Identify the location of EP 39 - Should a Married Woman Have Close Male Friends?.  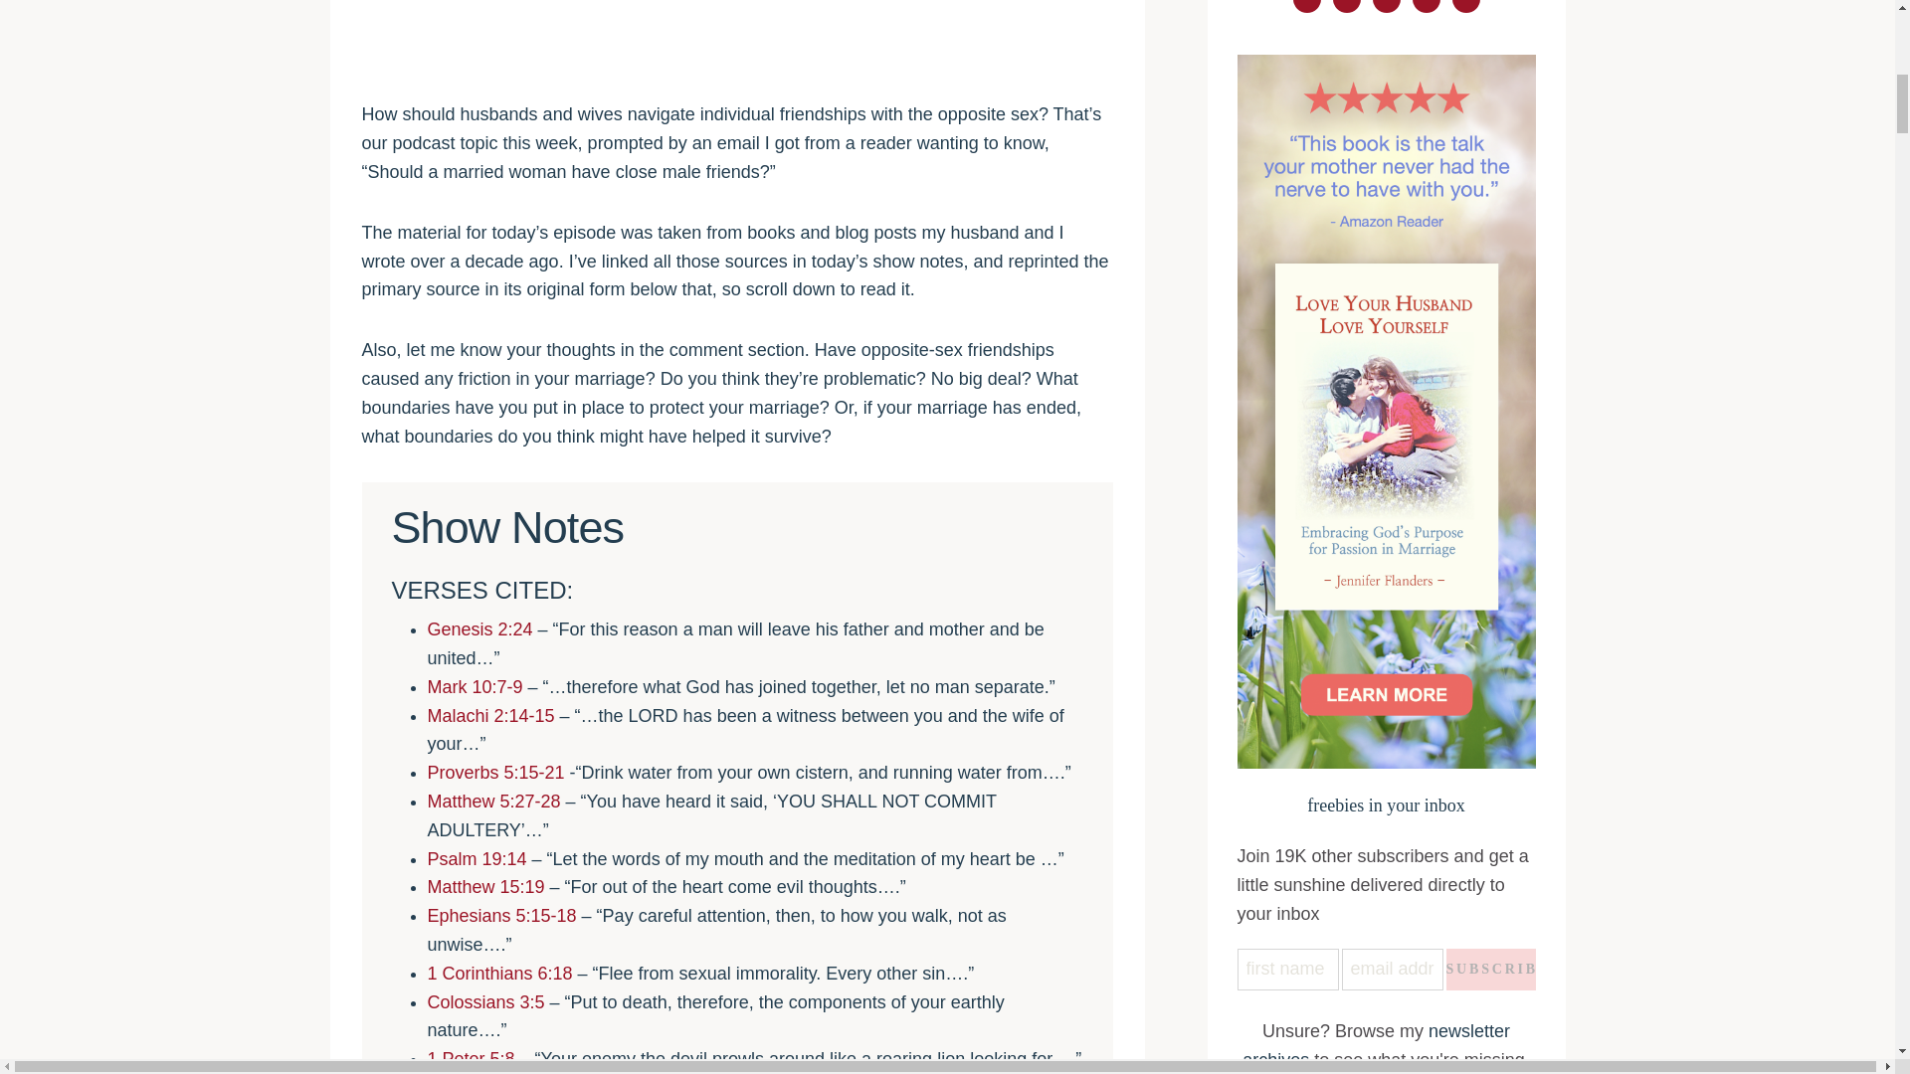
(738, 46).